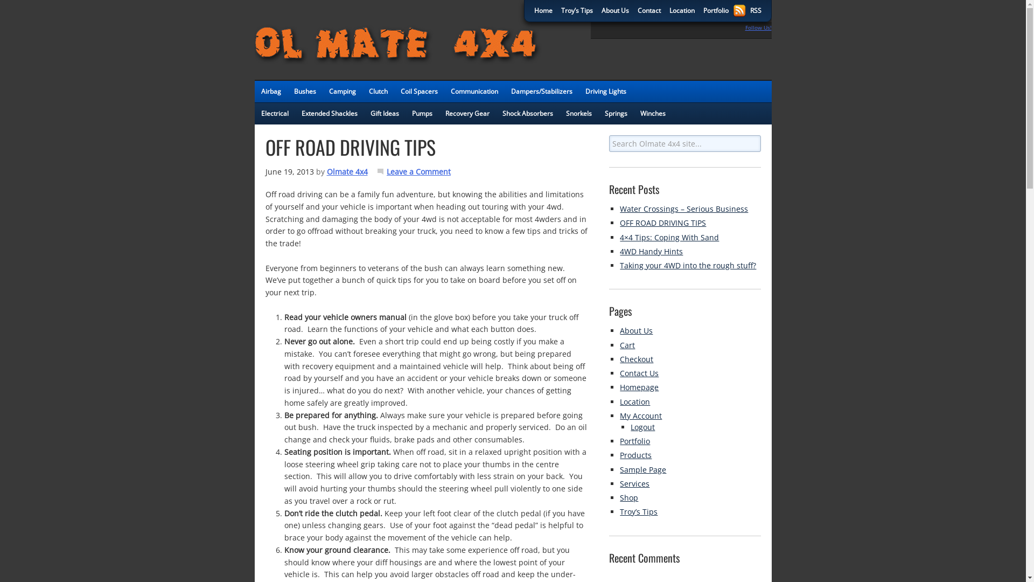  Describe the element at coordinates (342, 92) in the screenshot. I see `Camping` at that location.